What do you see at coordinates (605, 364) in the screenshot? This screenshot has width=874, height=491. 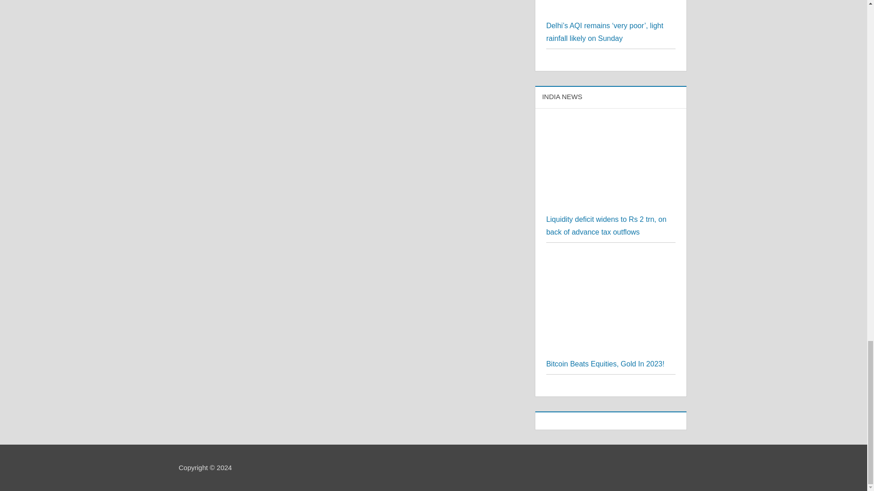 I see `Bitcoin Beats Equities, Gold In 2023!` at bounding box center [605, 364].